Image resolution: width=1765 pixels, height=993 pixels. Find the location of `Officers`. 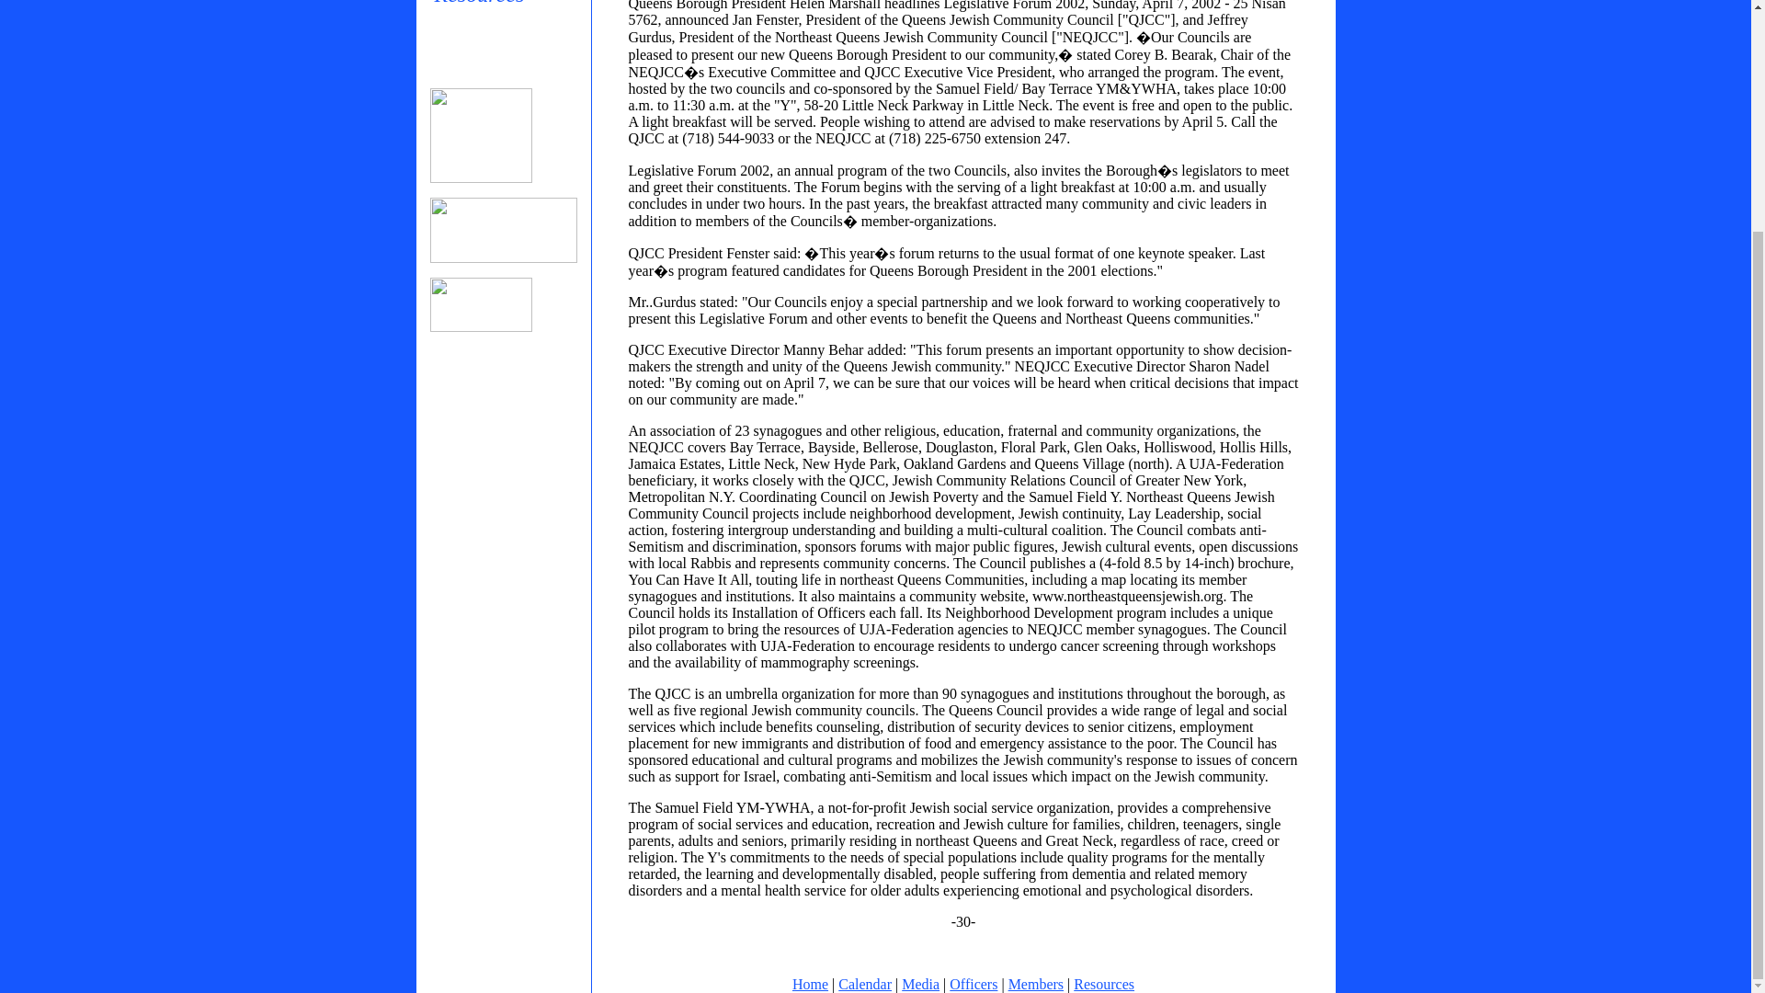

Officers is located at coordinates (973, 984).